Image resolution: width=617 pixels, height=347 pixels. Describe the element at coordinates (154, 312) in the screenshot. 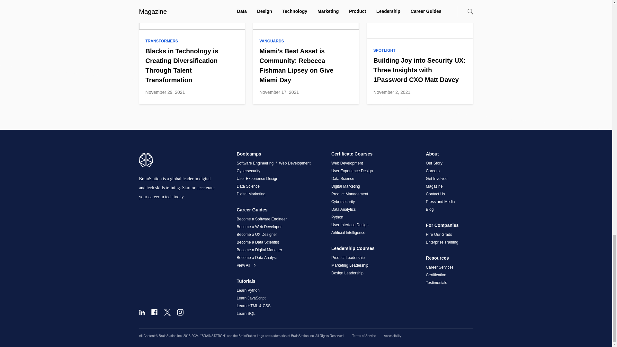

I see `BrainStation Facebook` at that location.